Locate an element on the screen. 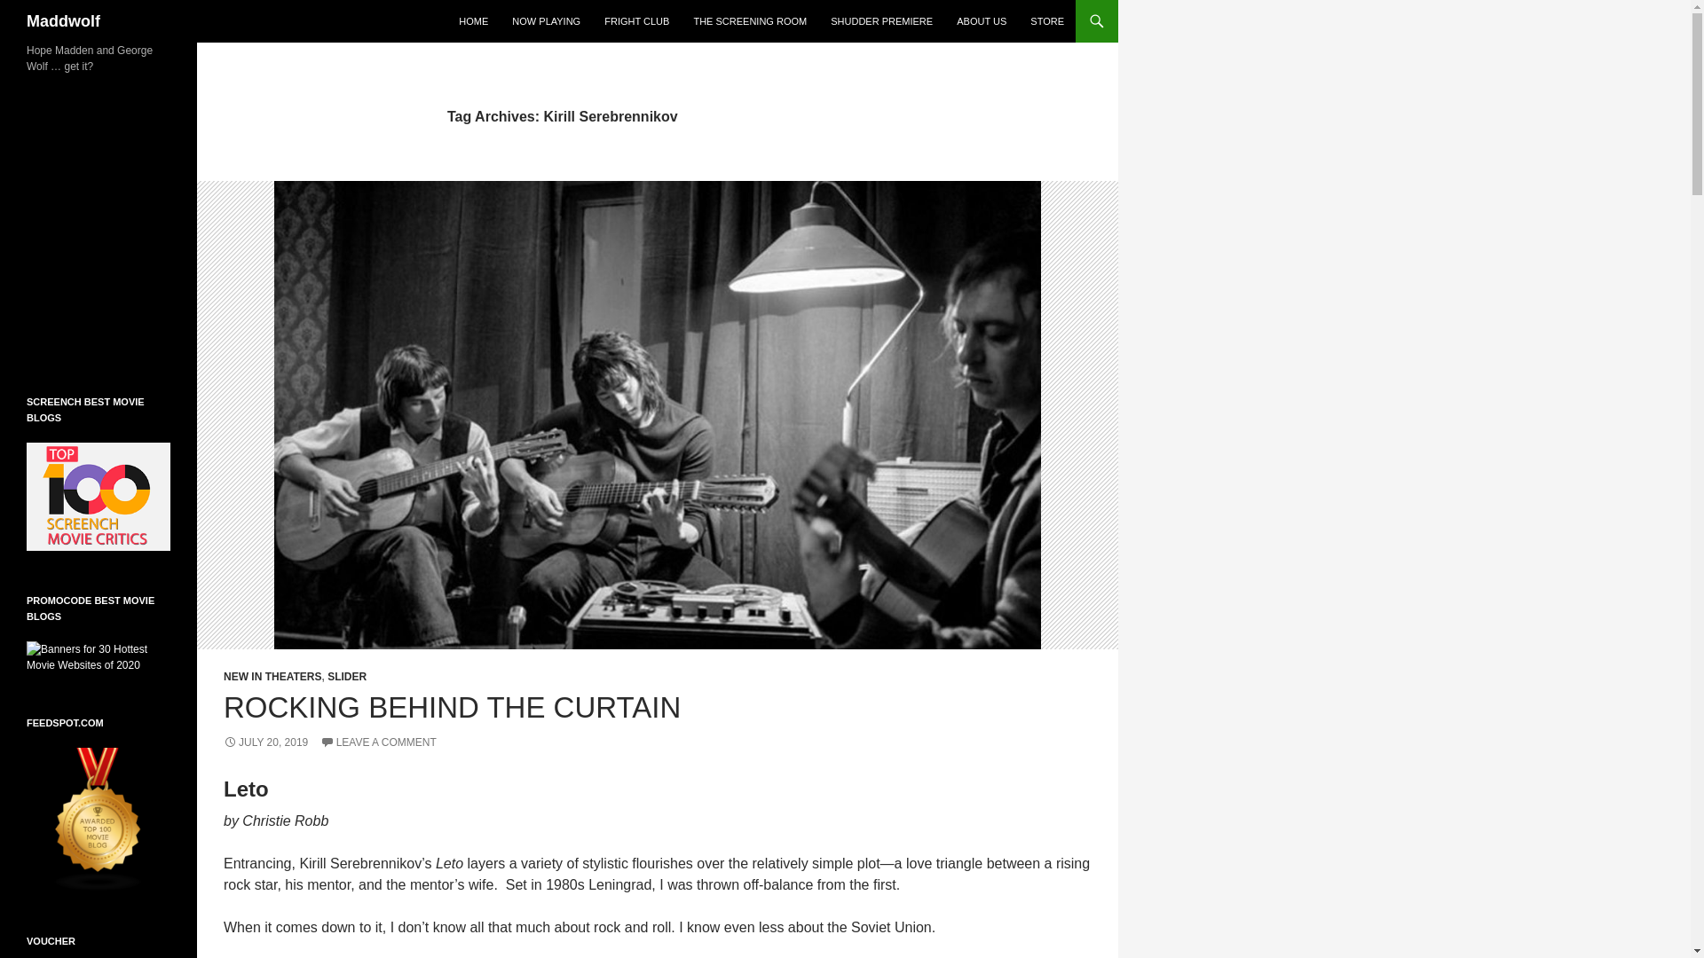  SLIDER is located at coordinates (346, 677).